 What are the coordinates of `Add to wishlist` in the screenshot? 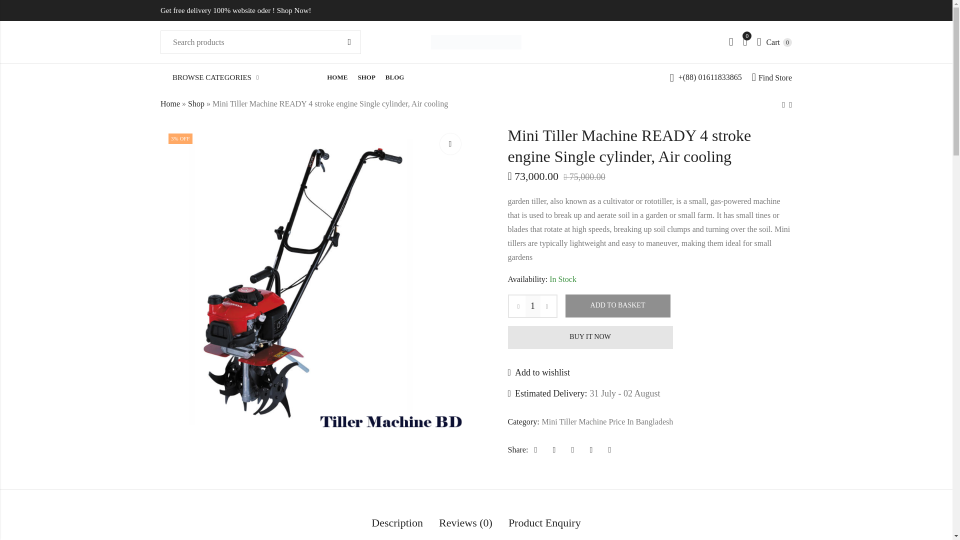 It's located at (617, 306).